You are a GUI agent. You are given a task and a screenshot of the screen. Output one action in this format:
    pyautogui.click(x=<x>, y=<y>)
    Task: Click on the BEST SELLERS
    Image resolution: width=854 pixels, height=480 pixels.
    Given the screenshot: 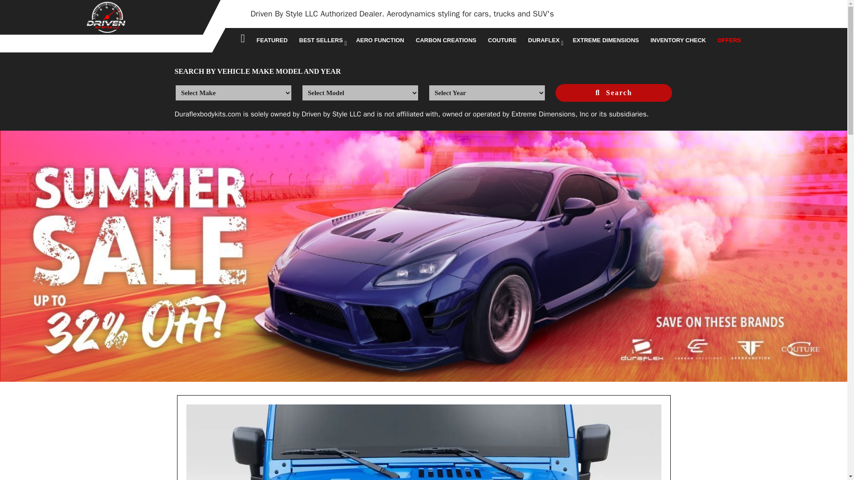 What is the action you would take?
    pyautogui.click(x=322, y=40)
    